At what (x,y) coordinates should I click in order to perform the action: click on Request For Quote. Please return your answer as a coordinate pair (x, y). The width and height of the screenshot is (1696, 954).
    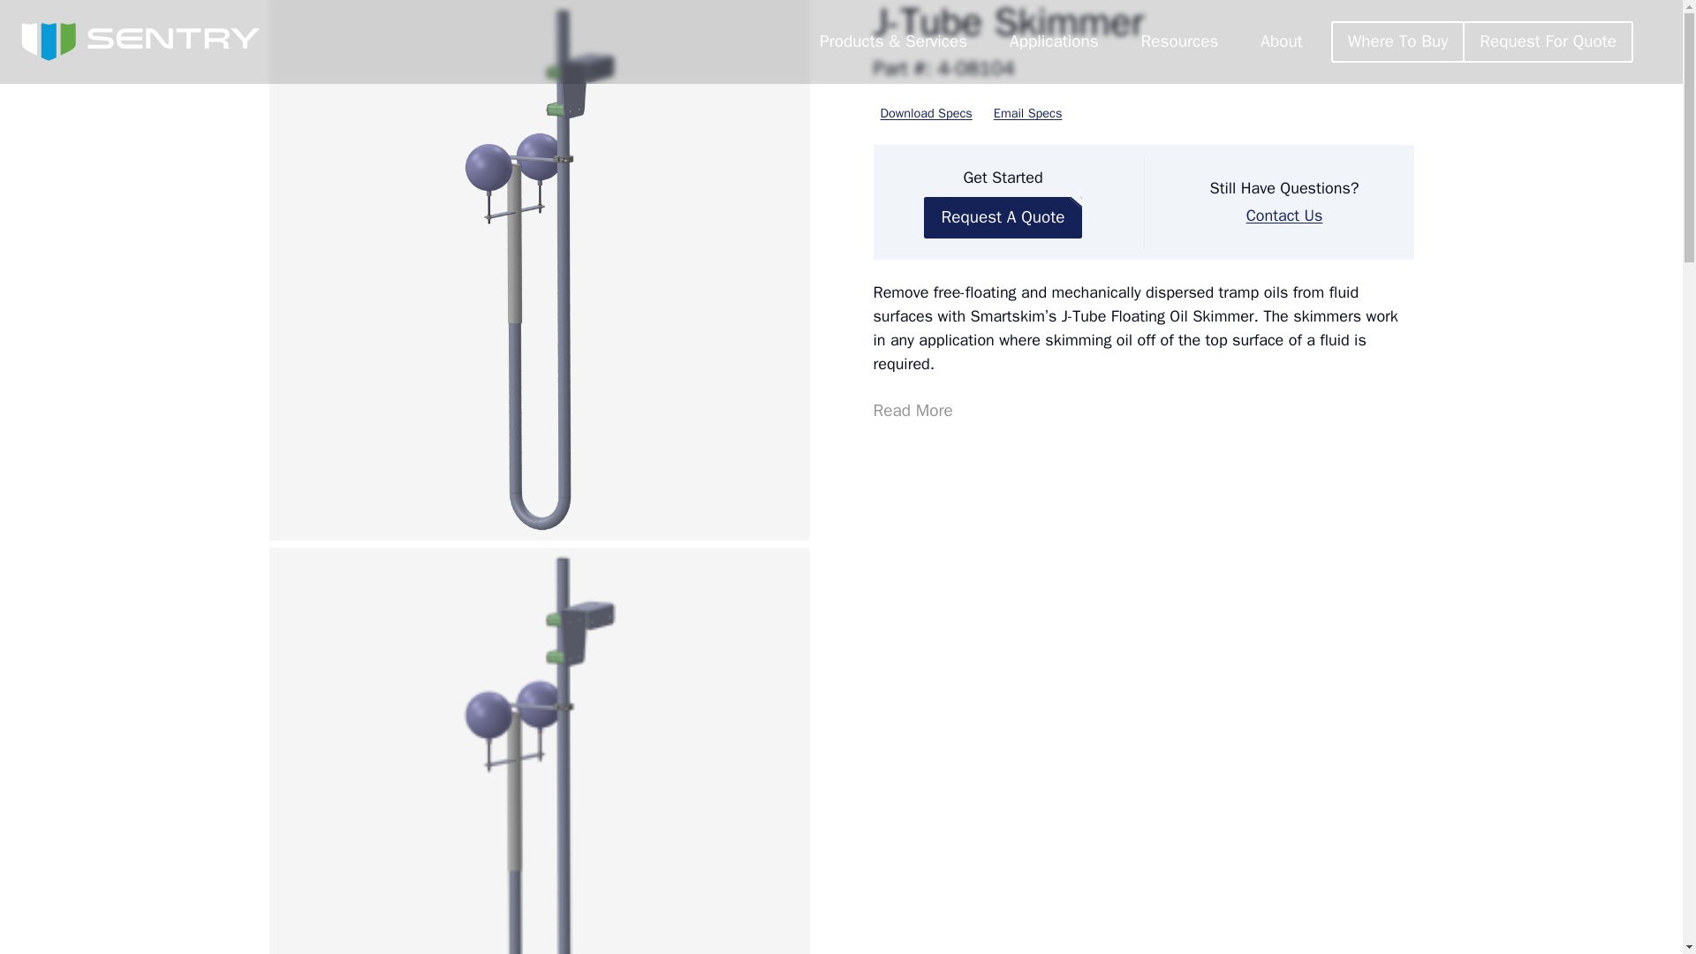
    Looking at the image, I should click on (1548, 42).